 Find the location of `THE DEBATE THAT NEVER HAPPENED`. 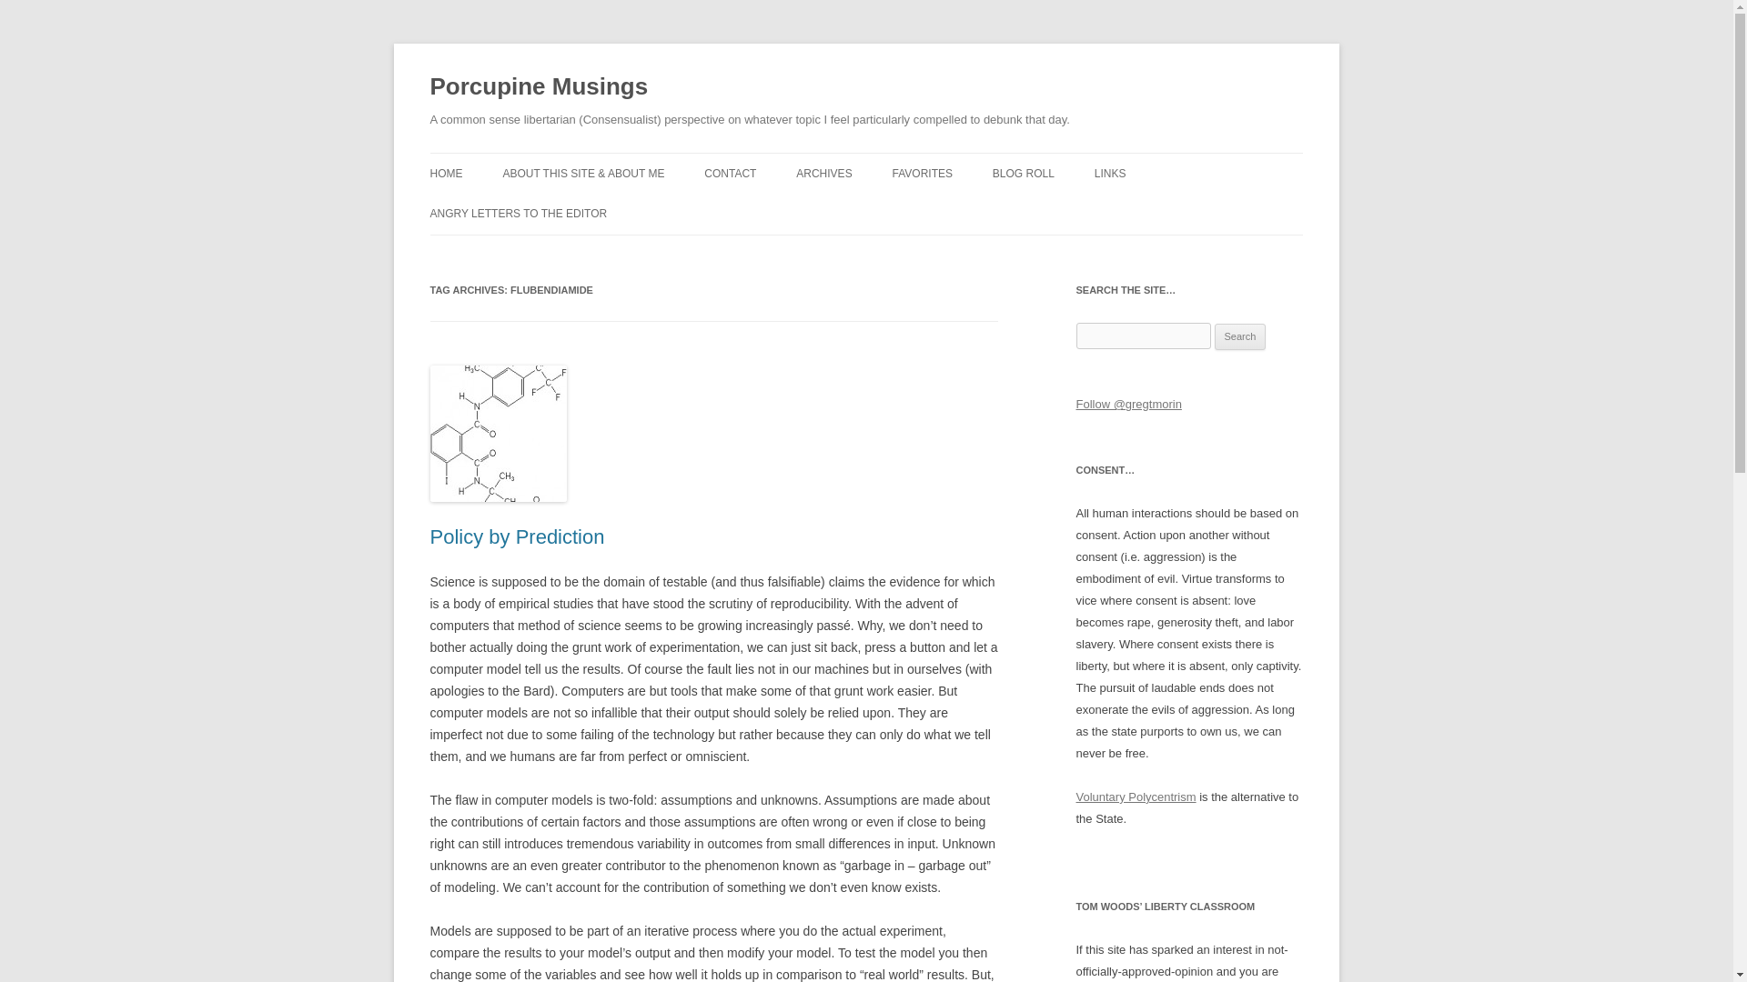

THE DEBATE THAT NEVER HAPPENED is located at coordinates (983, 222).